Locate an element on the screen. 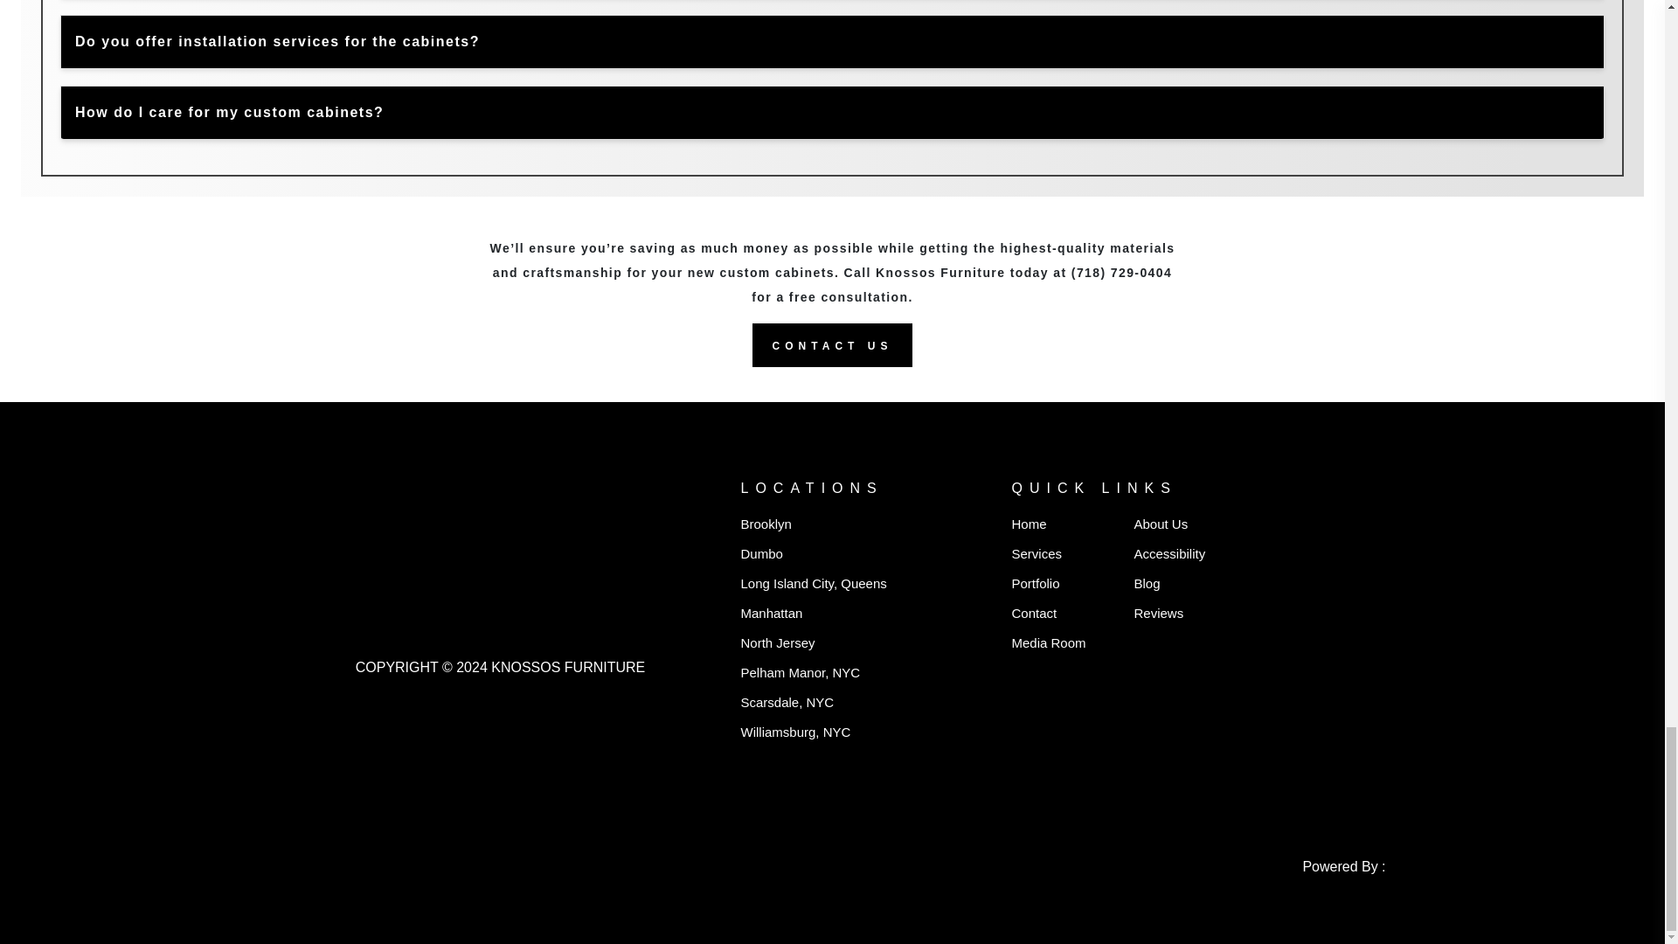 The width and height of the screenshot is (1678, 944). CONTACT US is located at coordinates (832, 345).